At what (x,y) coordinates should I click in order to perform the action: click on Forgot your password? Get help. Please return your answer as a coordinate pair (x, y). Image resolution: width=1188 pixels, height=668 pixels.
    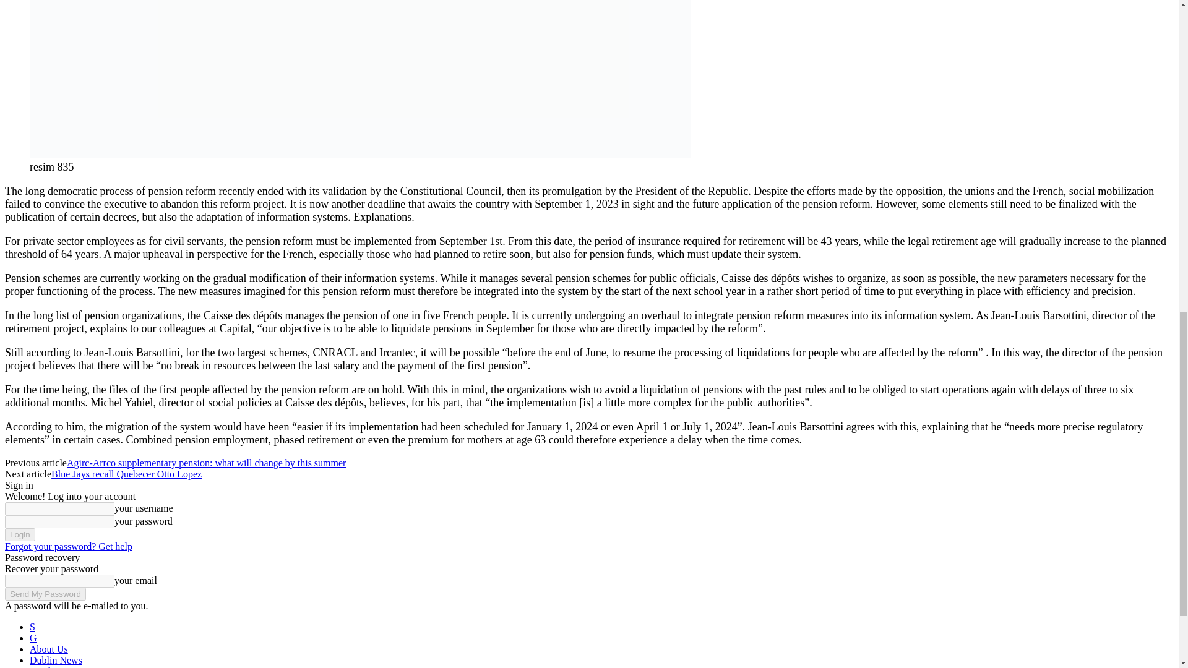
    Looking at the image, I should click on (68, 546).